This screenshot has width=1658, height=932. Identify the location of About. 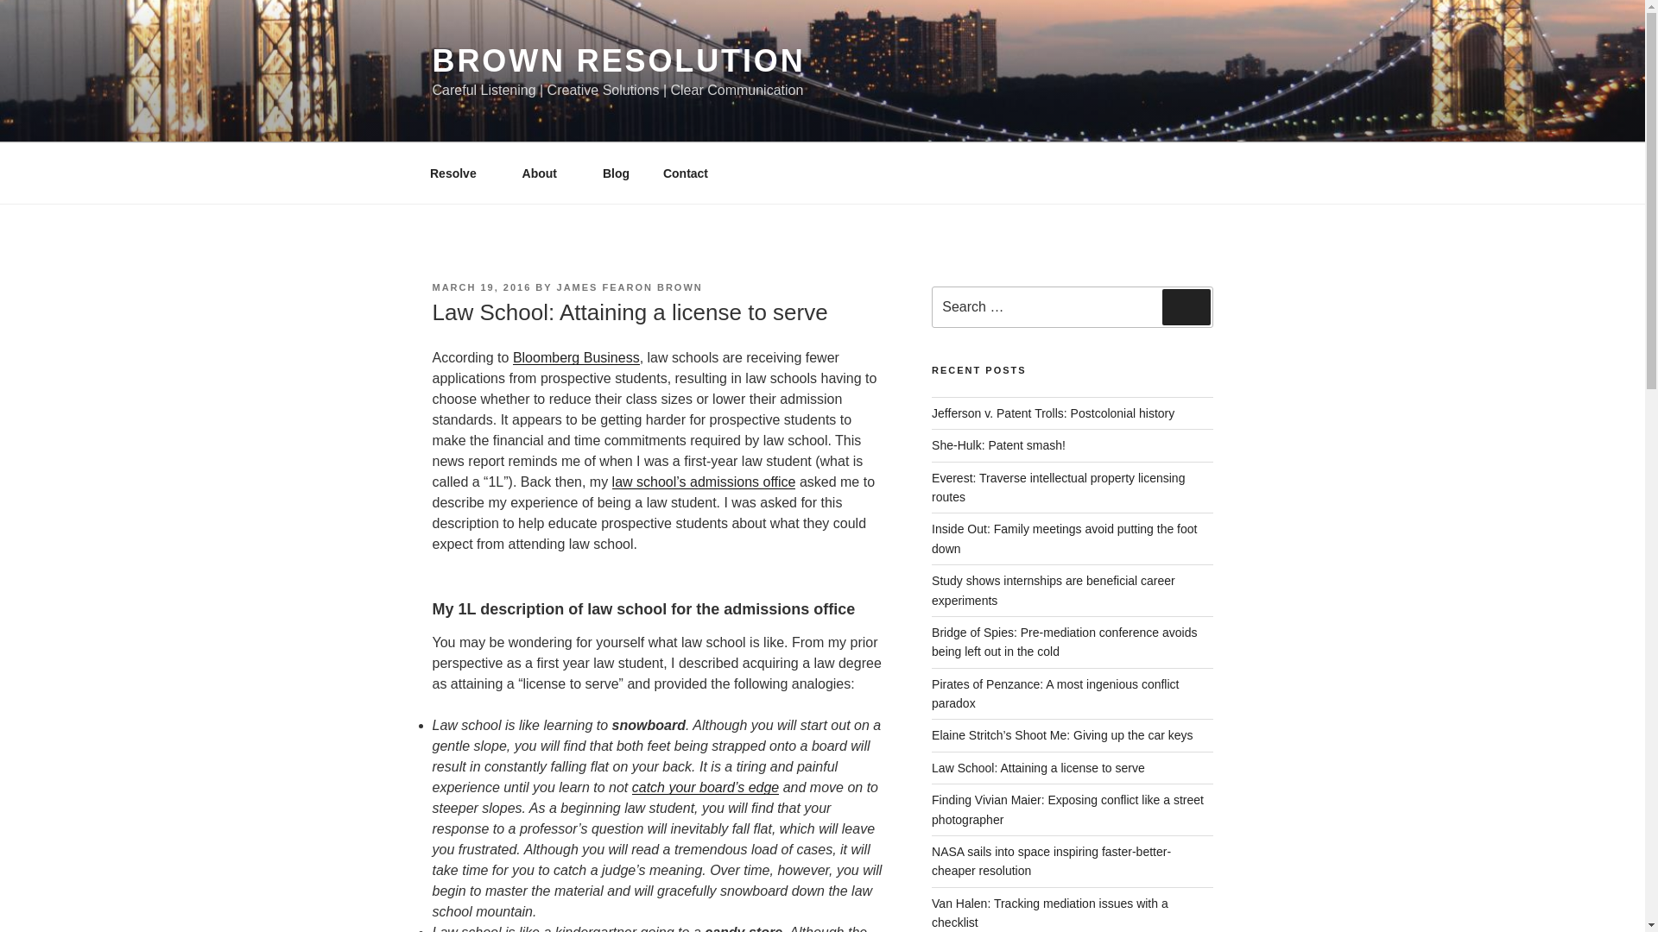
(545, 173).